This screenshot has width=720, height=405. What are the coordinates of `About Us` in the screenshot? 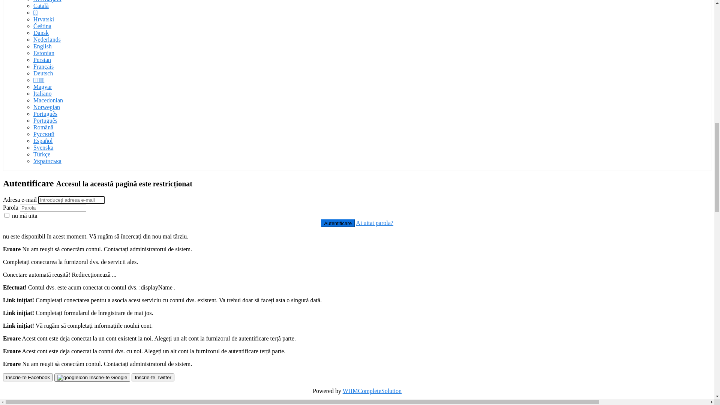 It's located at (48, 100).